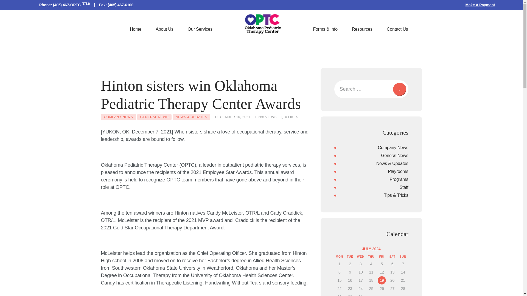 The height and width of the screenshot is (296, 527). Describe the element at coordinates (392, 257) in the screenshot. I see `Saturday` at that location.